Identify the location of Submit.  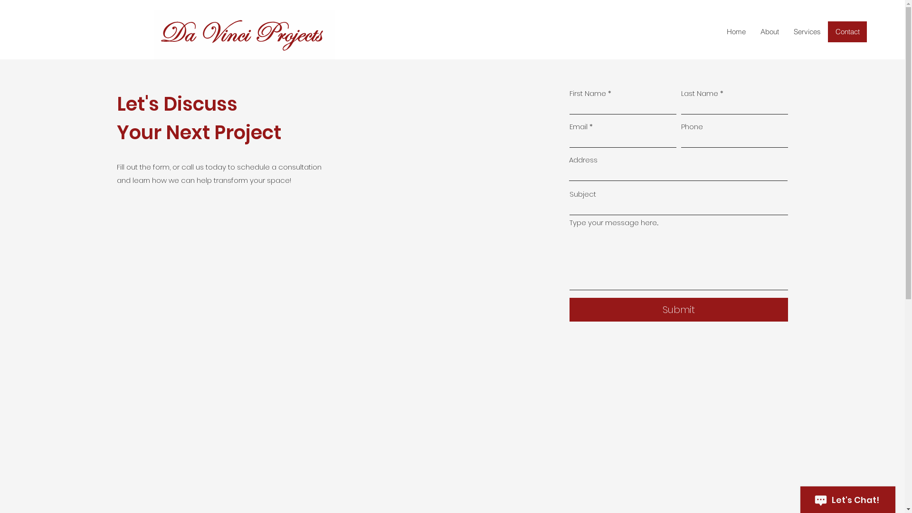
(679, 310).